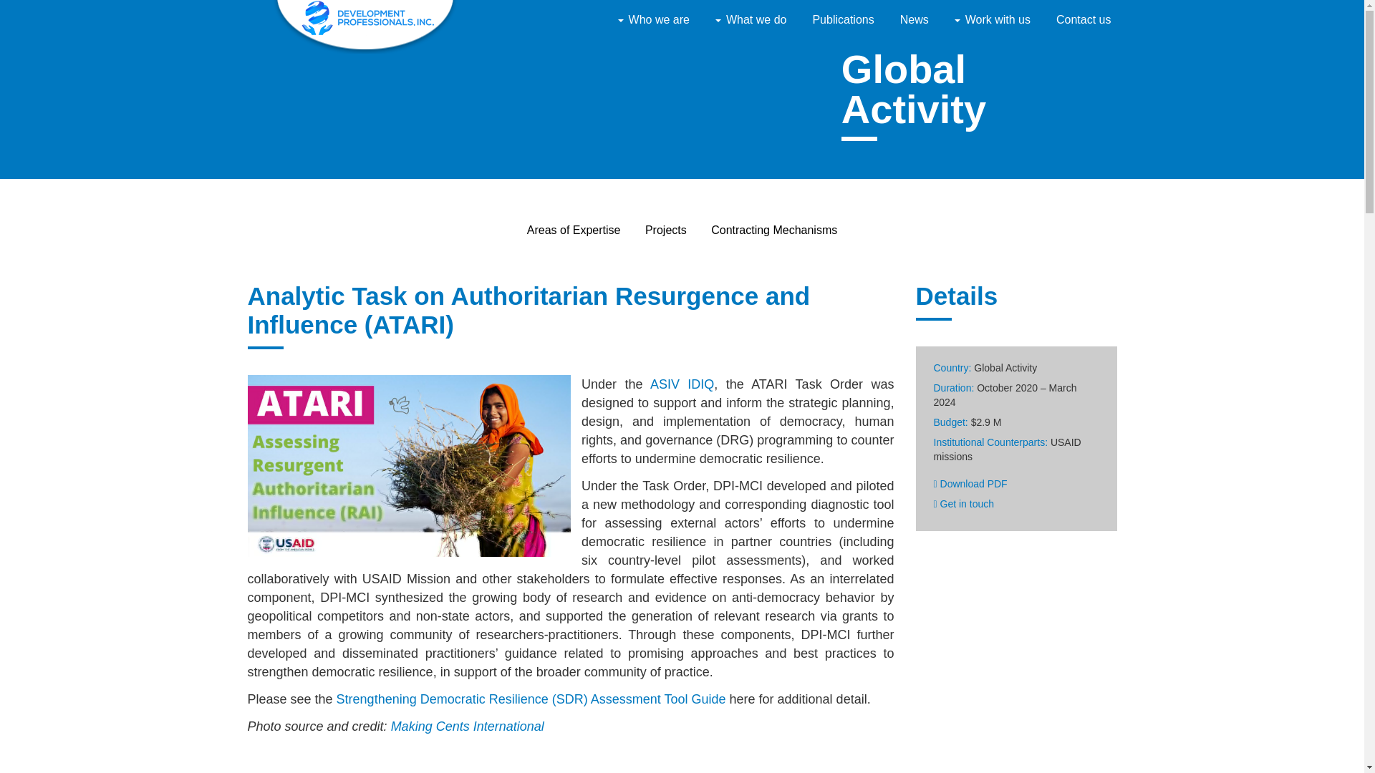 The height and width of the screenshot is (773, 1375). Describe the element at coordinates (653, 19) in the screenshot. I see `Who we are` at that location.